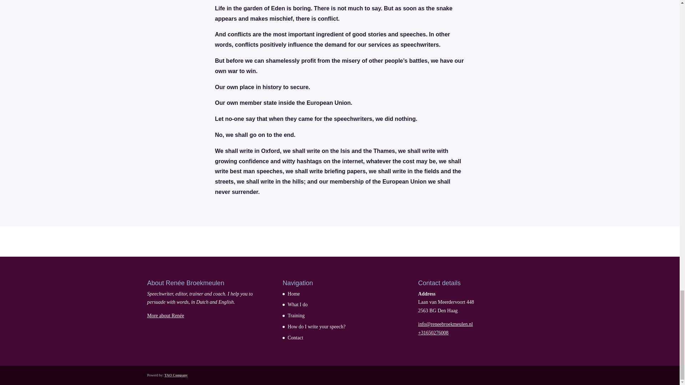 The width and height of the screenshot is (685, 385). What do you see at coordinates (296, 316) in the screenshot?
I see `Training` at bounding box center [296, 316].